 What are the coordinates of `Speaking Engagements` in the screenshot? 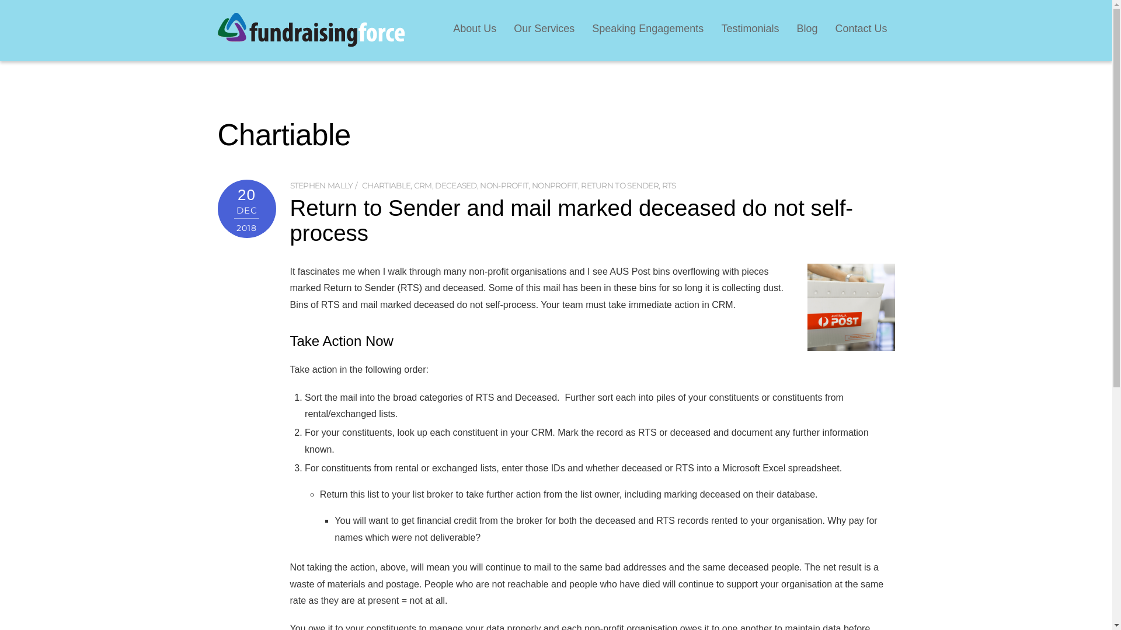 It's located at (648, 27).